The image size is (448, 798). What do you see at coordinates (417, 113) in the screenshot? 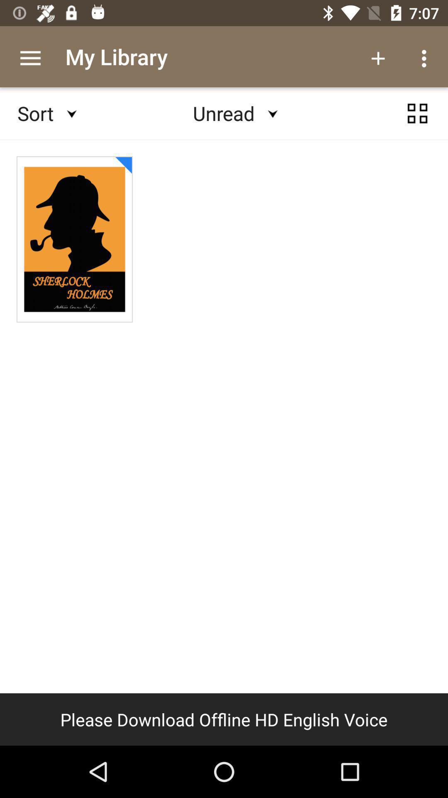
I see `toggle view` at bounding box center [417, 113].